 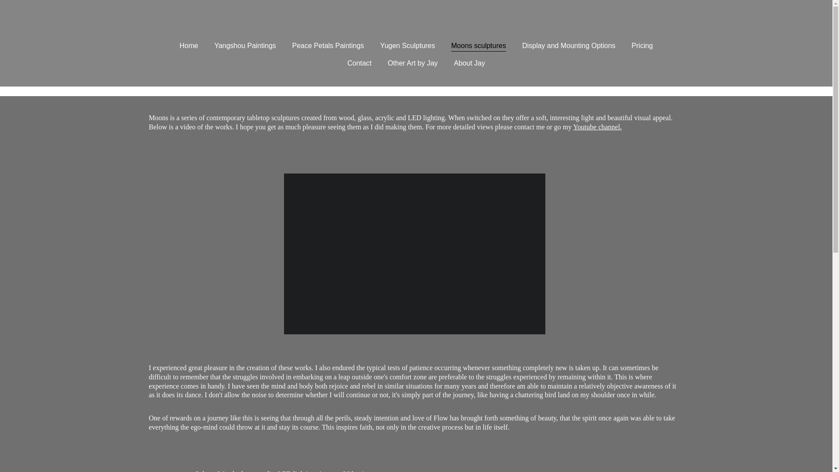 I want to click on About Jay, so click(x=469, y=63).